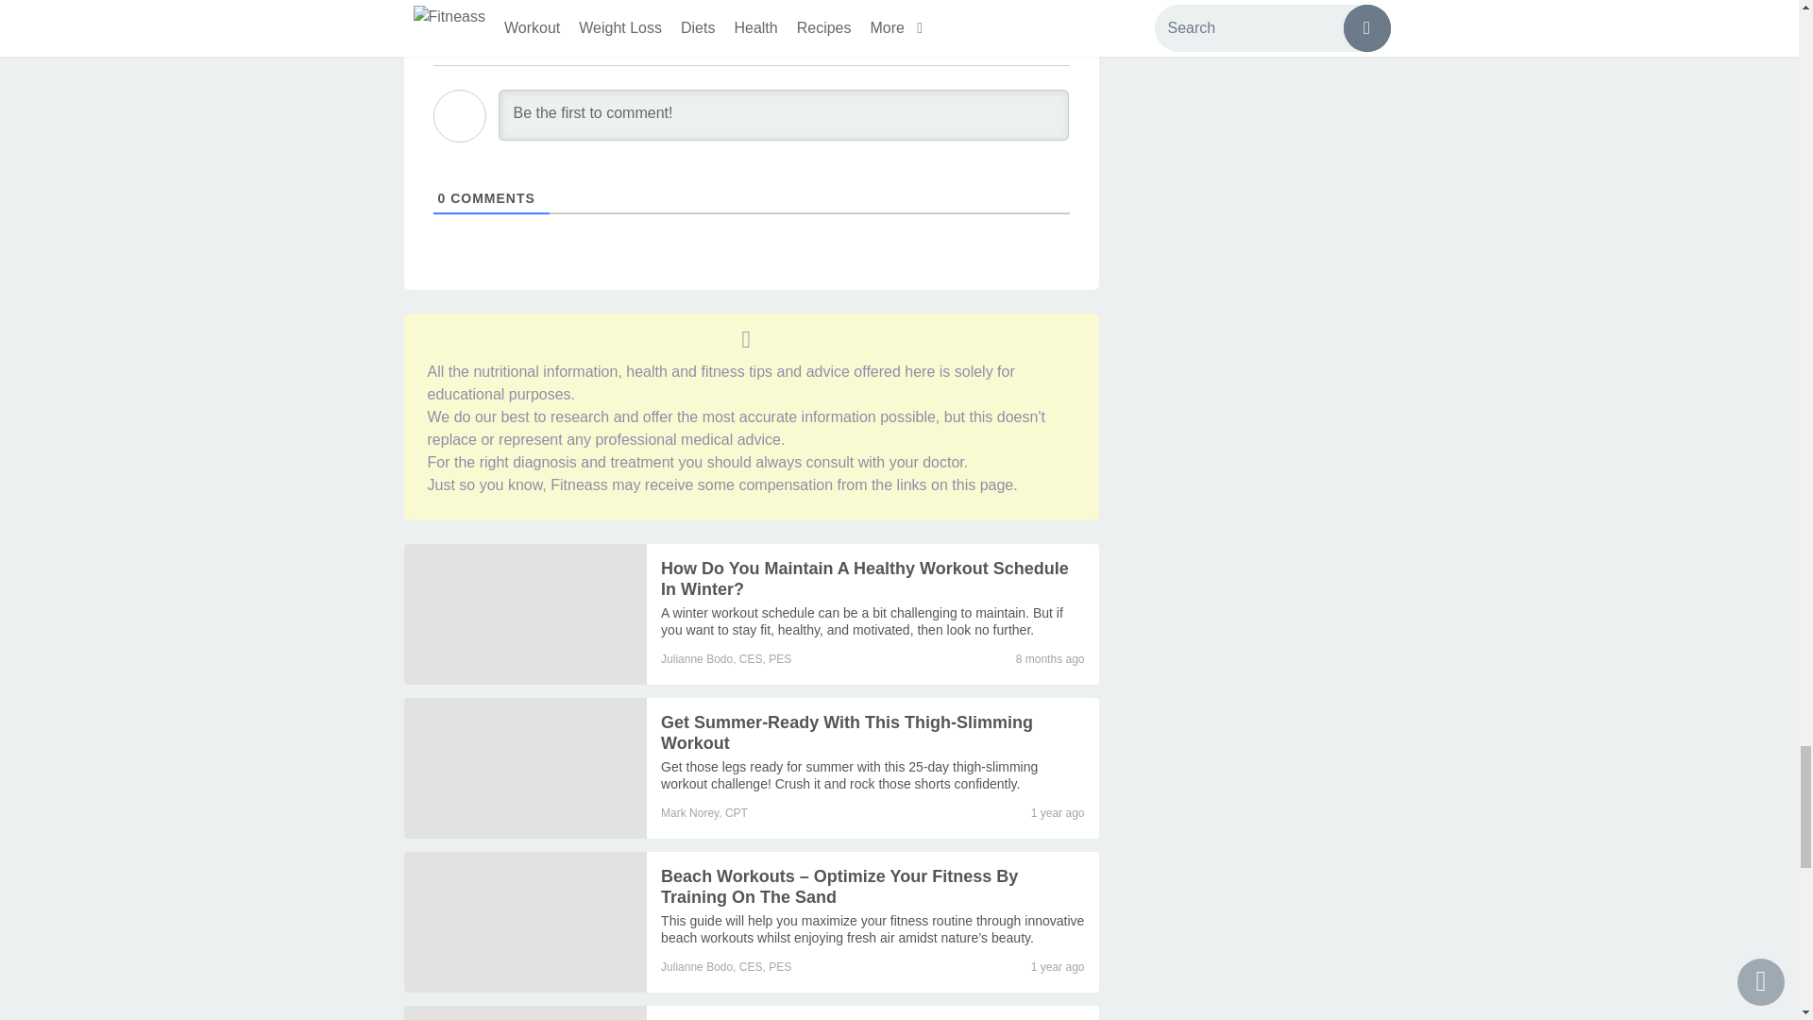  What do you see at coordinates (525, 614) in the screenshot?
I see `How Do You Maintain a Healthy Workout Schedule in Winter?` at bounding box center [525, 614].